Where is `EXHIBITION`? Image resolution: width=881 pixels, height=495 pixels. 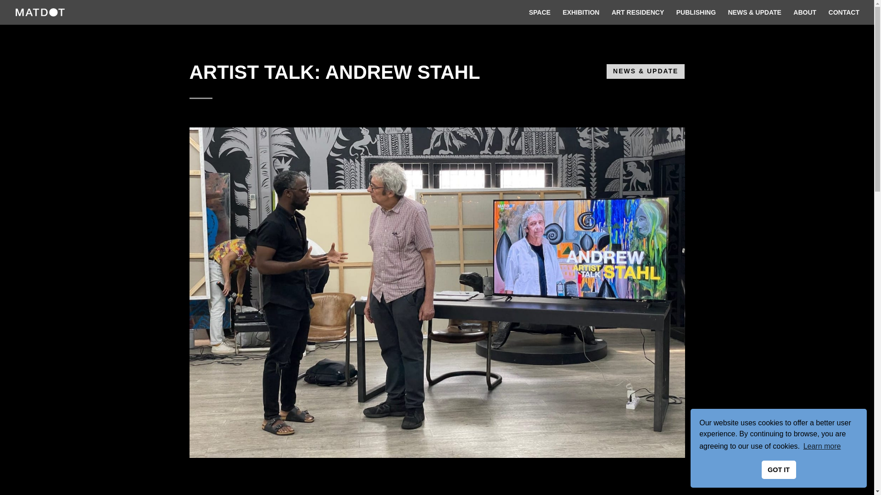
EXHIBITION is located at coordinates (581, 17).